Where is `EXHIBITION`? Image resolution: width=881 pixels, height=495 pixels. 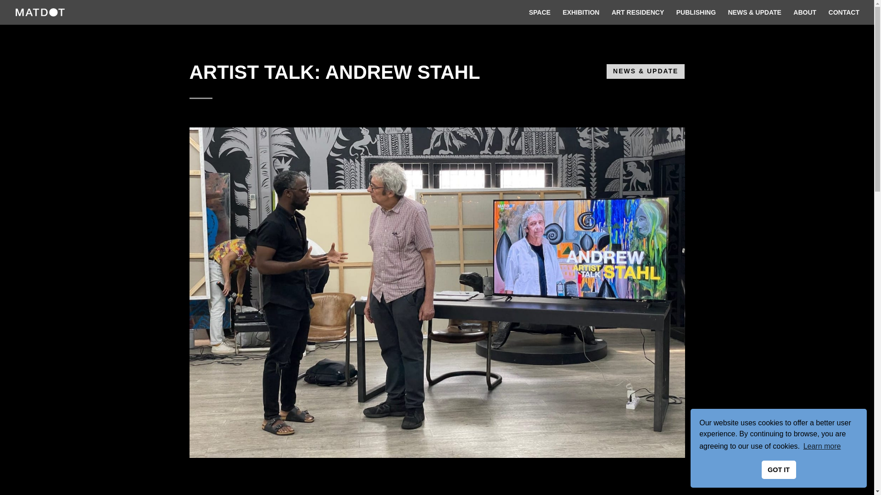
EXHIBITION is located at coordinates (581, 17).